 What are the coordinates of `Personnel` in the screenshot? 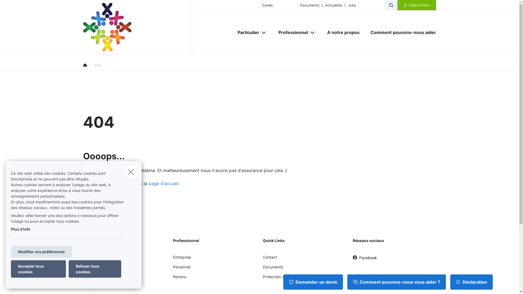 It's located at (181, 269).